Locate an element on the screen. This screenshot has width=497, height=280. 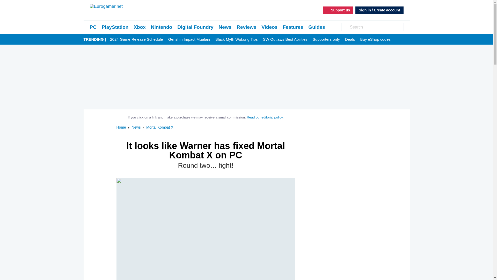
Home is located at coordinates (122, 127).